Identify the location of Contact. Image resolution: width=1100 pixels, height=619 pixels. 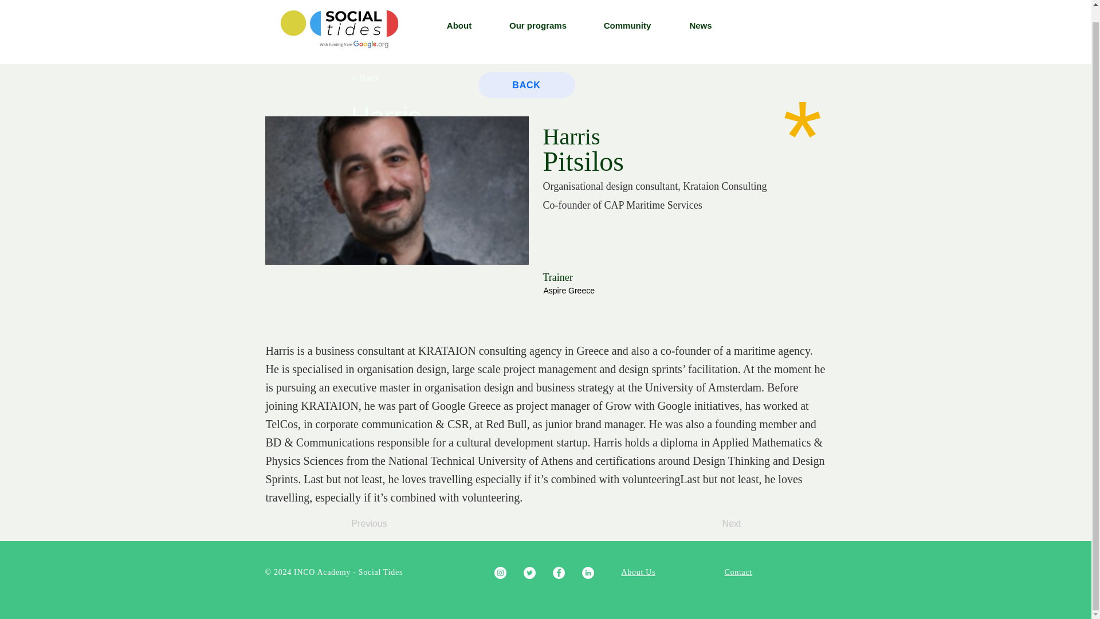
(737, 572).